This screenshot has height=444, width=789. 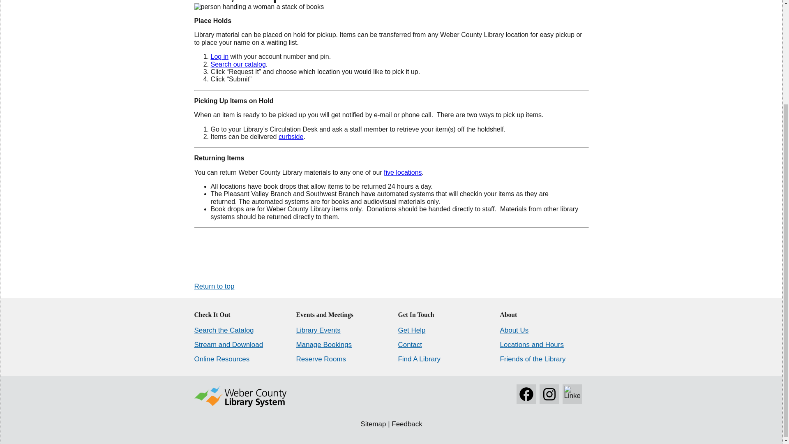 What do you see at coordinates (409, 345) in the screenshot?
I see `Contact` at bounding box center [409, 345].